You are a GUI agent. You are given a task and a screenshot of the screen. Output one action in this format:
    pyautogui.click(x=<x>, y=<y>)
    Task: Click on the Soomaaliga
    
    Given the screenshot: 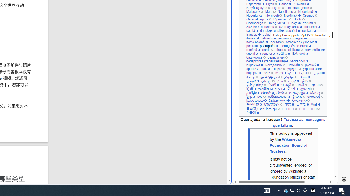 What is the action you would take?
    pyautogui.click(x=256, y=23)
    